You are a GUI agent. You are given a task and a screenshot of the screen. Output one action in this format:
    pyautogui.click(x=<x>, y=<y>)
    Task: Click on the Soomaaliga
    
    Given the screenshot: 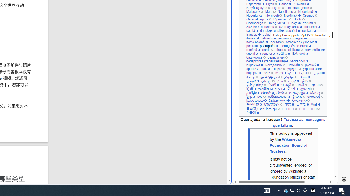 What is the action you would take?
    pyautogui.click(x=256, y=23)
    